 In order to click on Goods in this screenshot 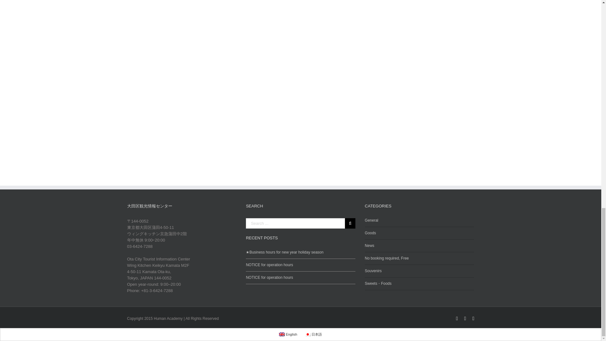, I will do `click(419, 233)`.